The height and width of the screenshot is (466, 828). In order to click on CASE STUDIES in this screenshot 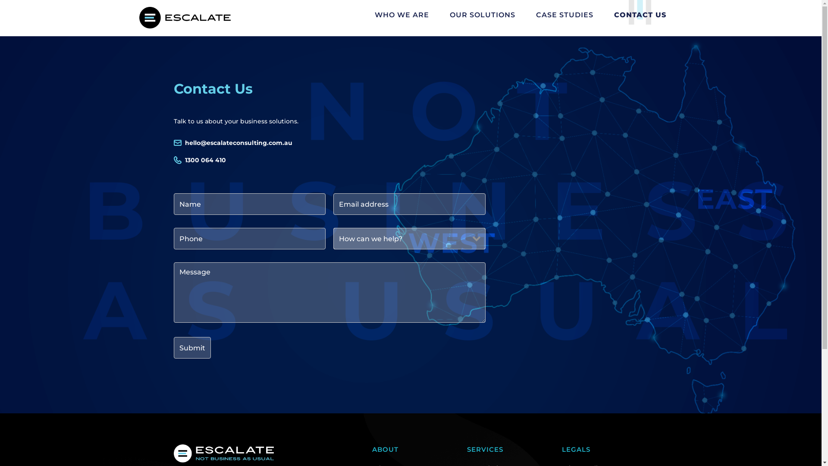, I will do `click(564, 15)`.